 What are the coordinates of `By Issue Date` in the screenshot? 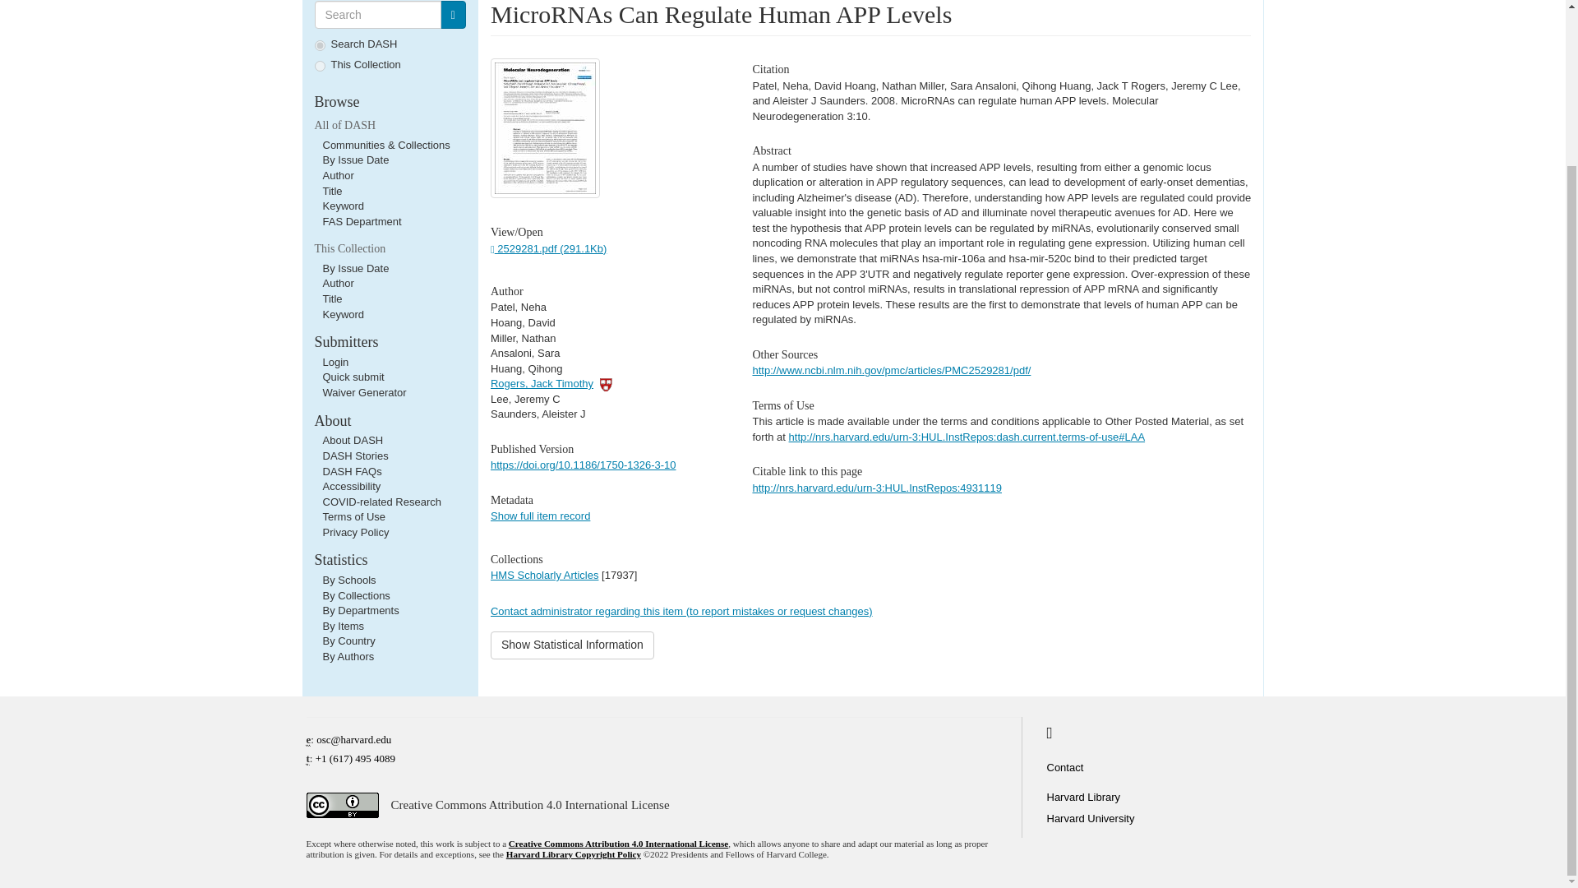 It's located at (355, 160).